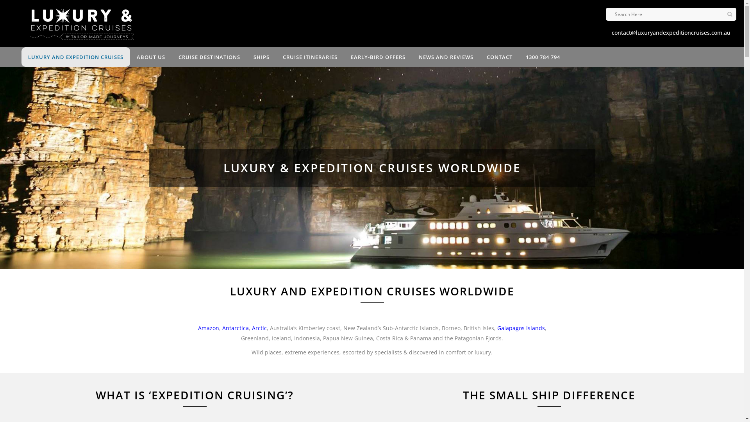  I want to click on CONTACT, so click(500, 57).